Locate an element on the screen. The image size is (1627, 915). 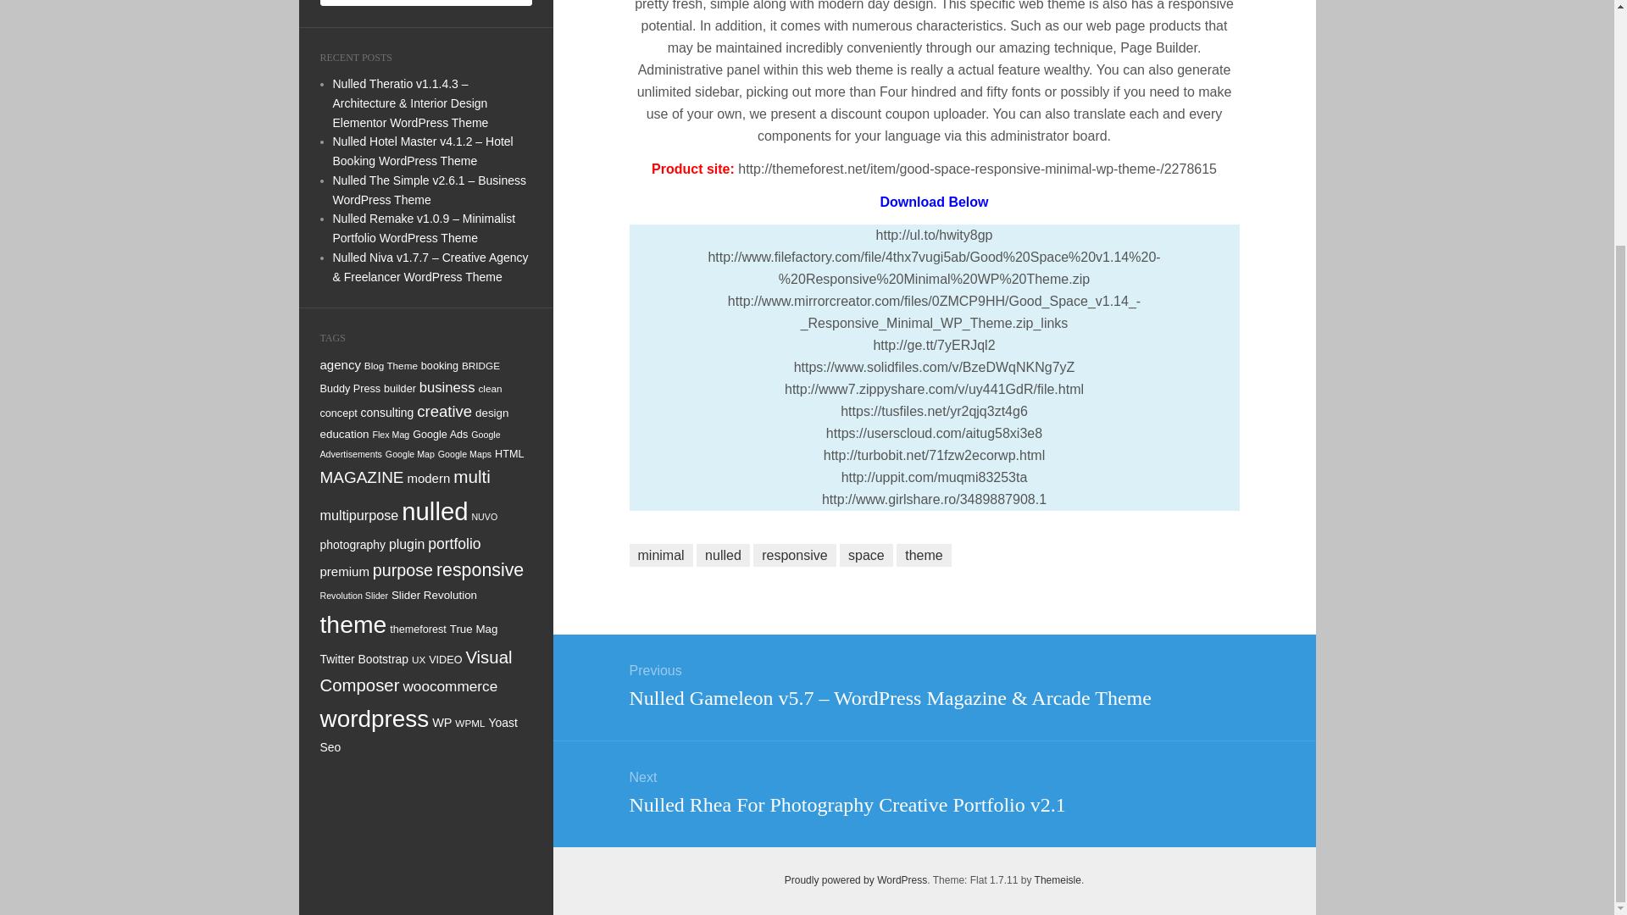
business is located at coordinates (447, 387).